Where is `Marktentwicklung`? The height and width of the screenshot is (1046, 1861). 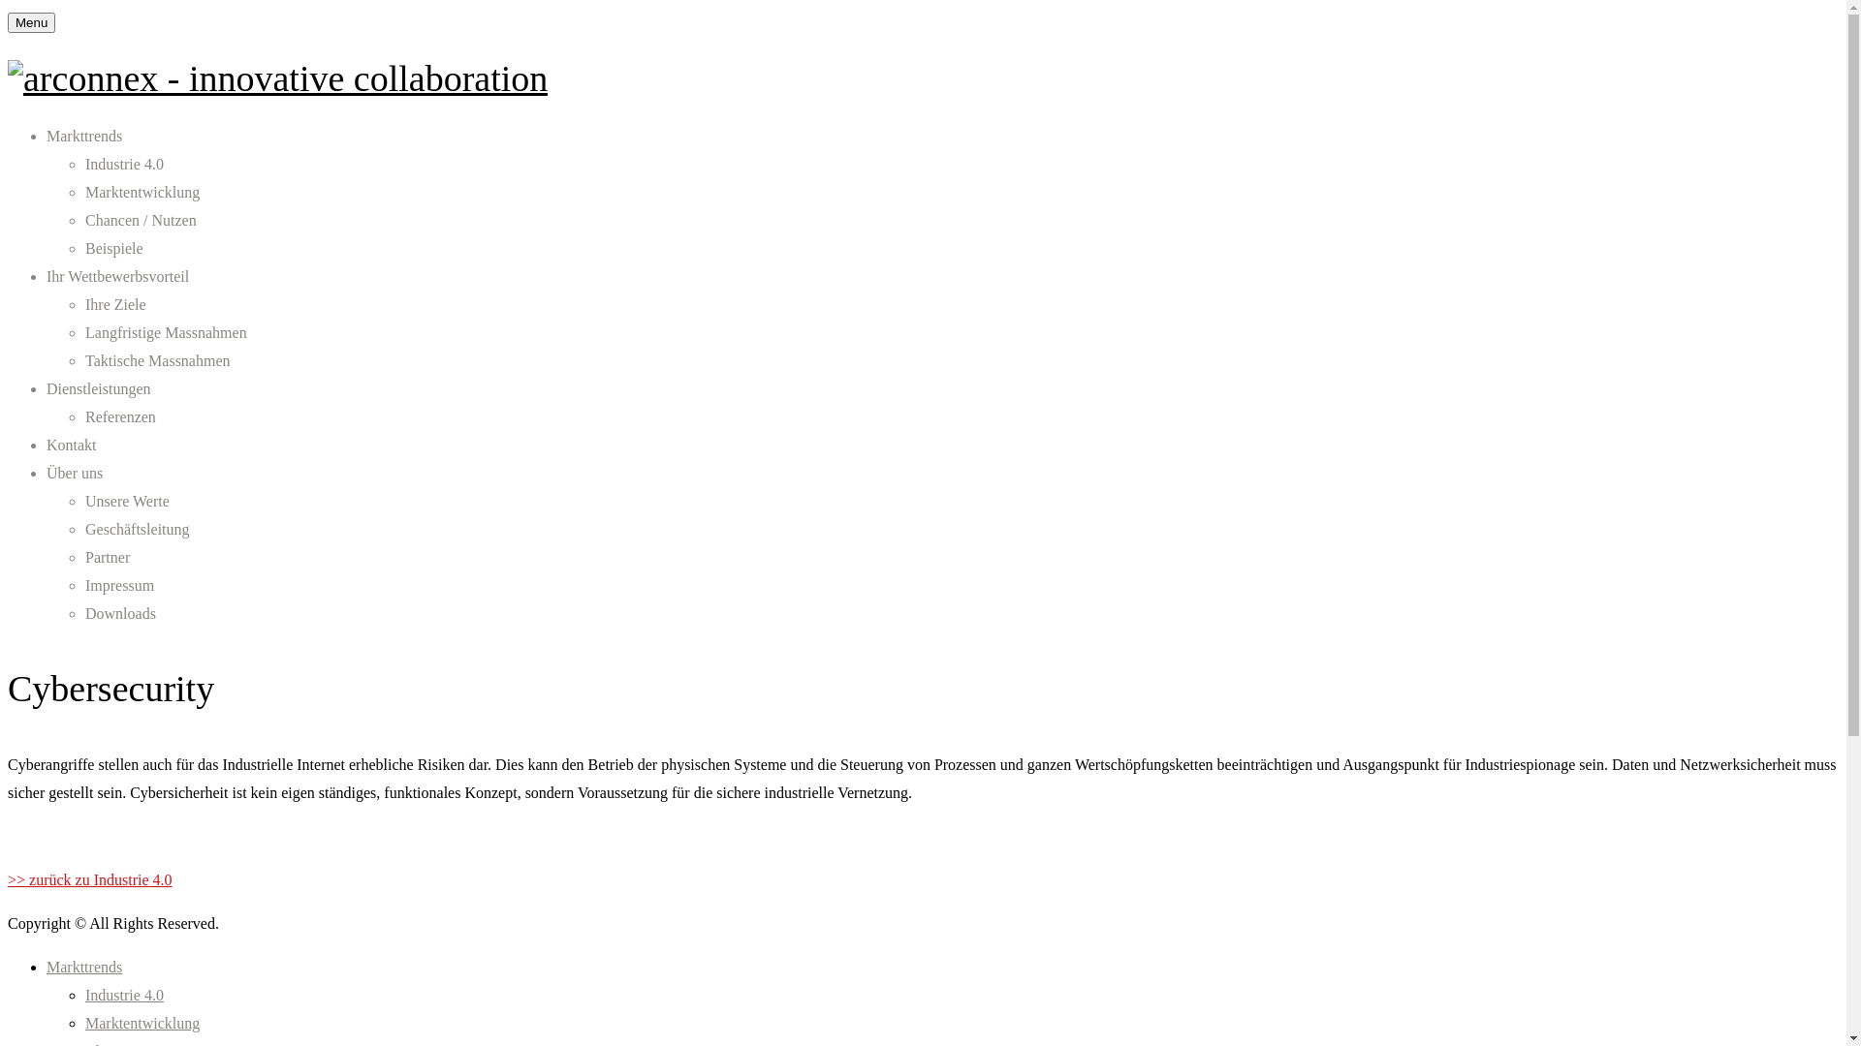 Marktentwicklung is located at coordinates (142, 192).